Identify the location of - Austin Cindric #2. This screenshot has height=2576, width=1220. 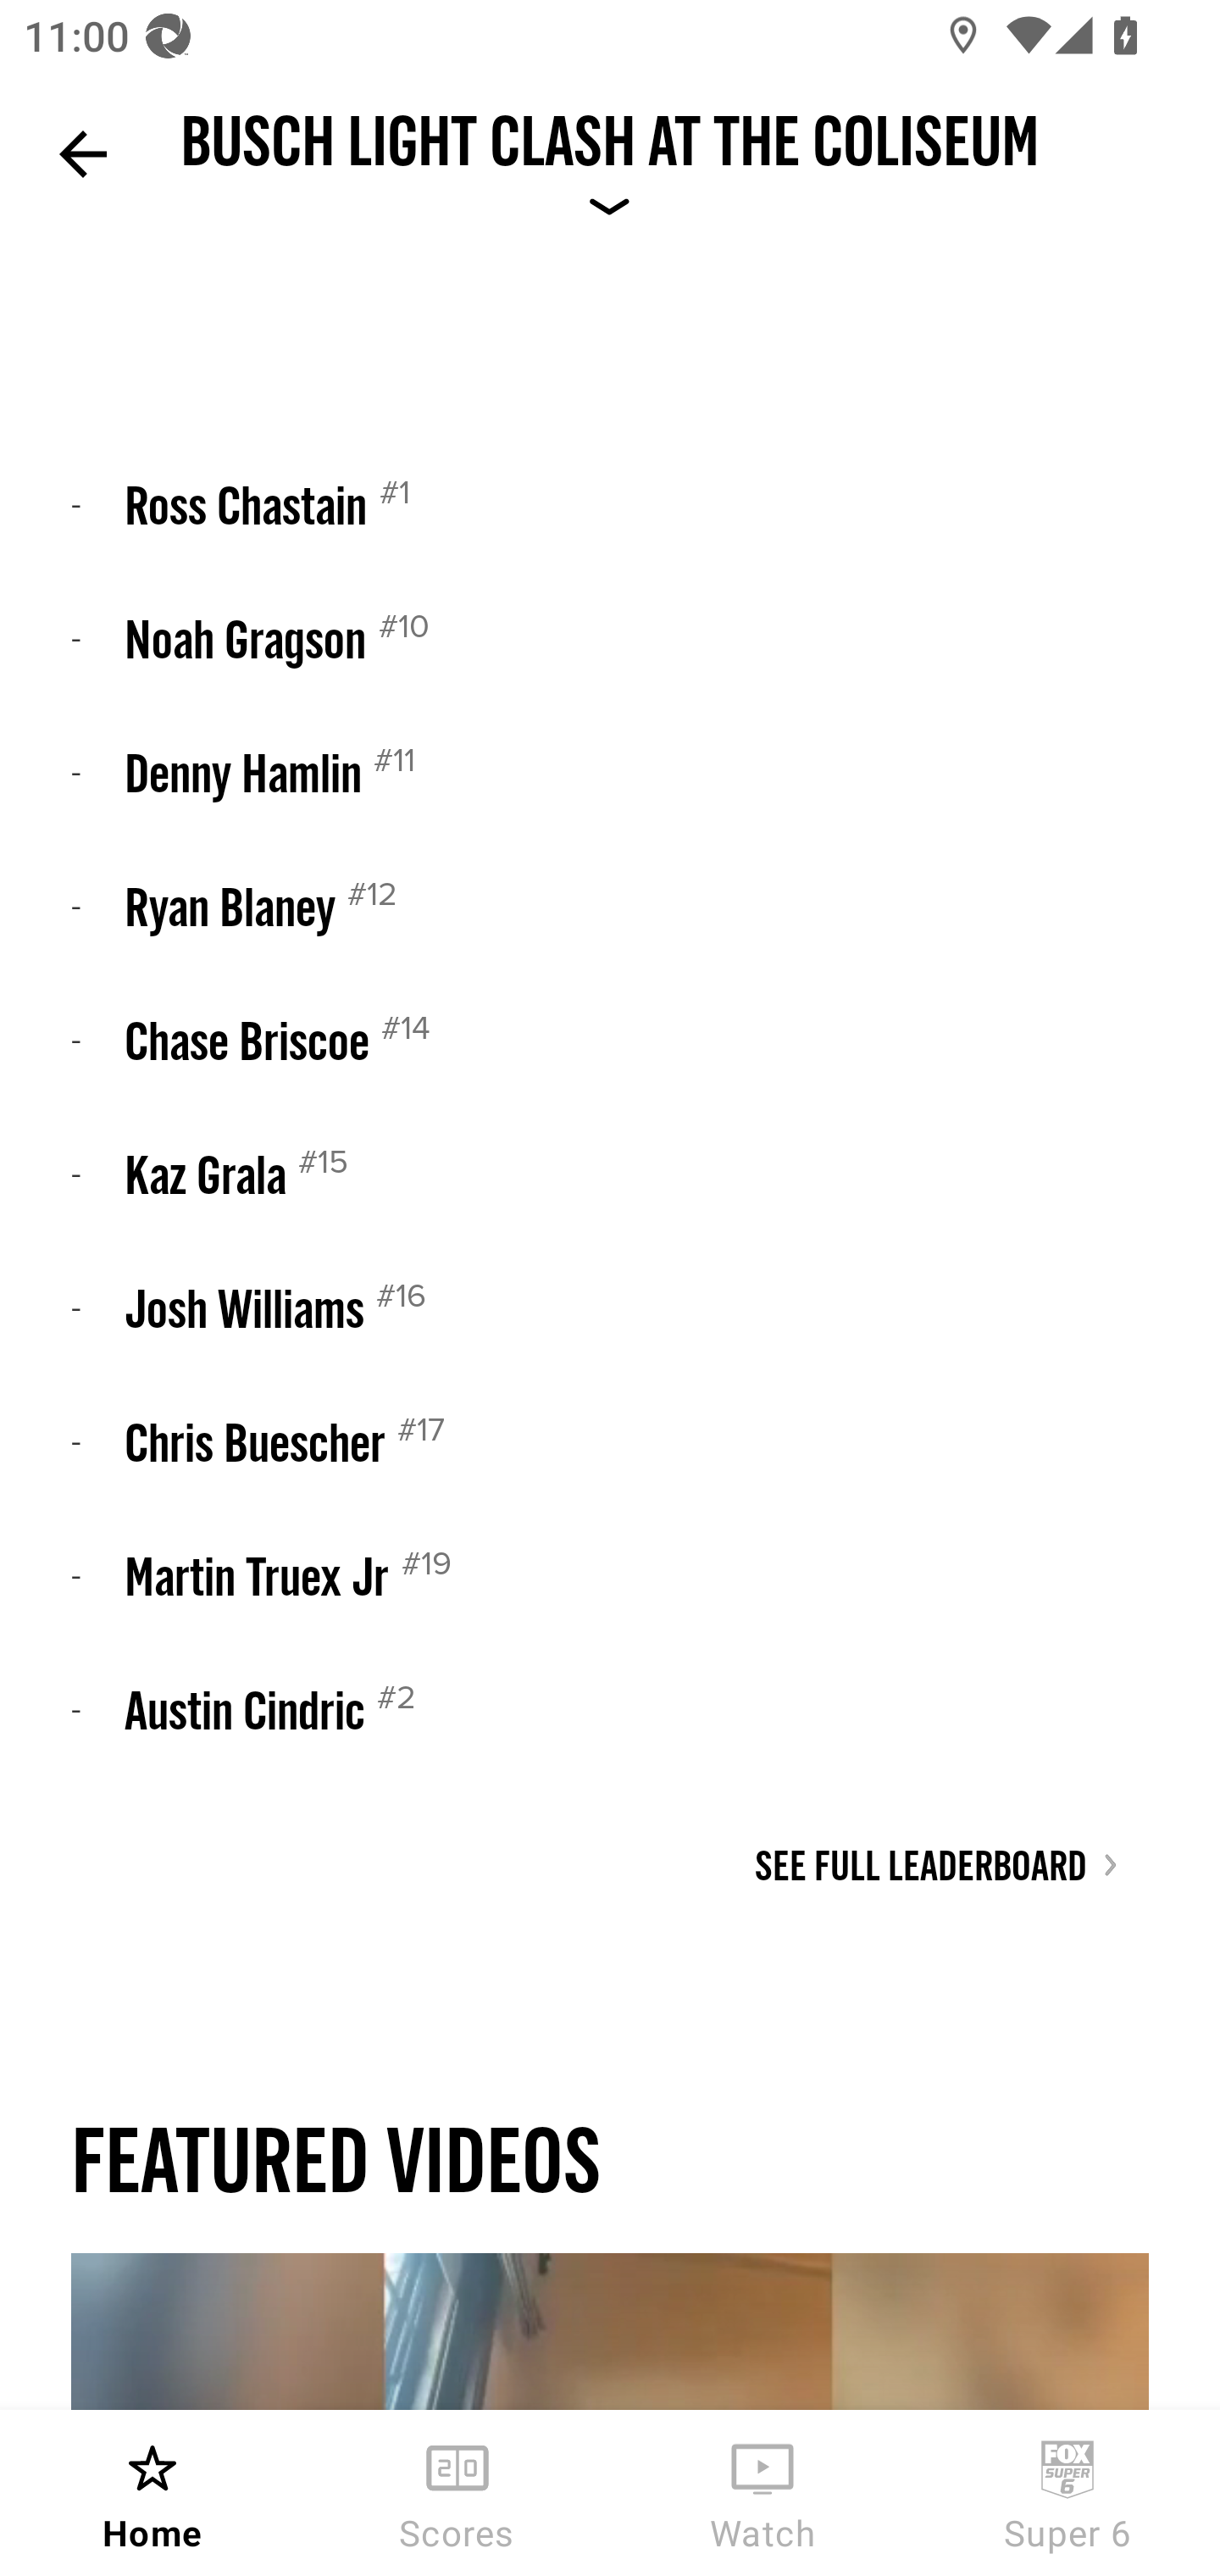
(610, 1709).